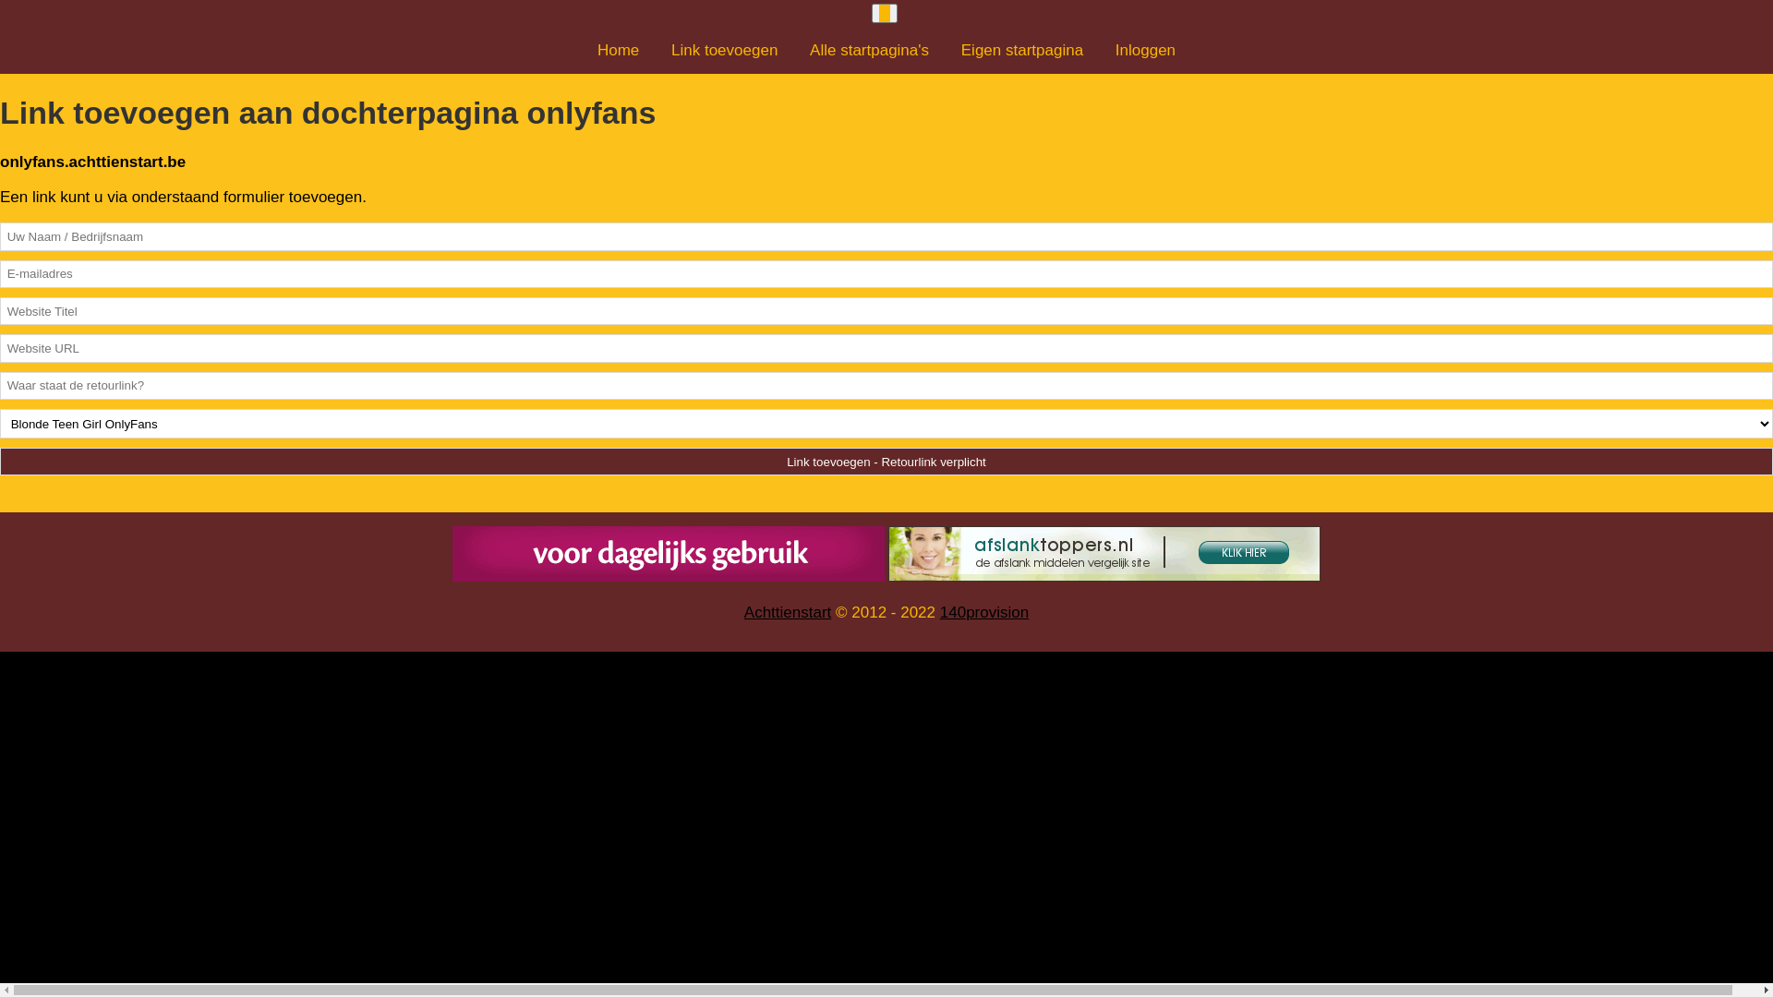 The width and height of the screenshot is (1773, 997). Describe the element at coordinates (619, 50) in the screenshot. I see `Home` at that location.